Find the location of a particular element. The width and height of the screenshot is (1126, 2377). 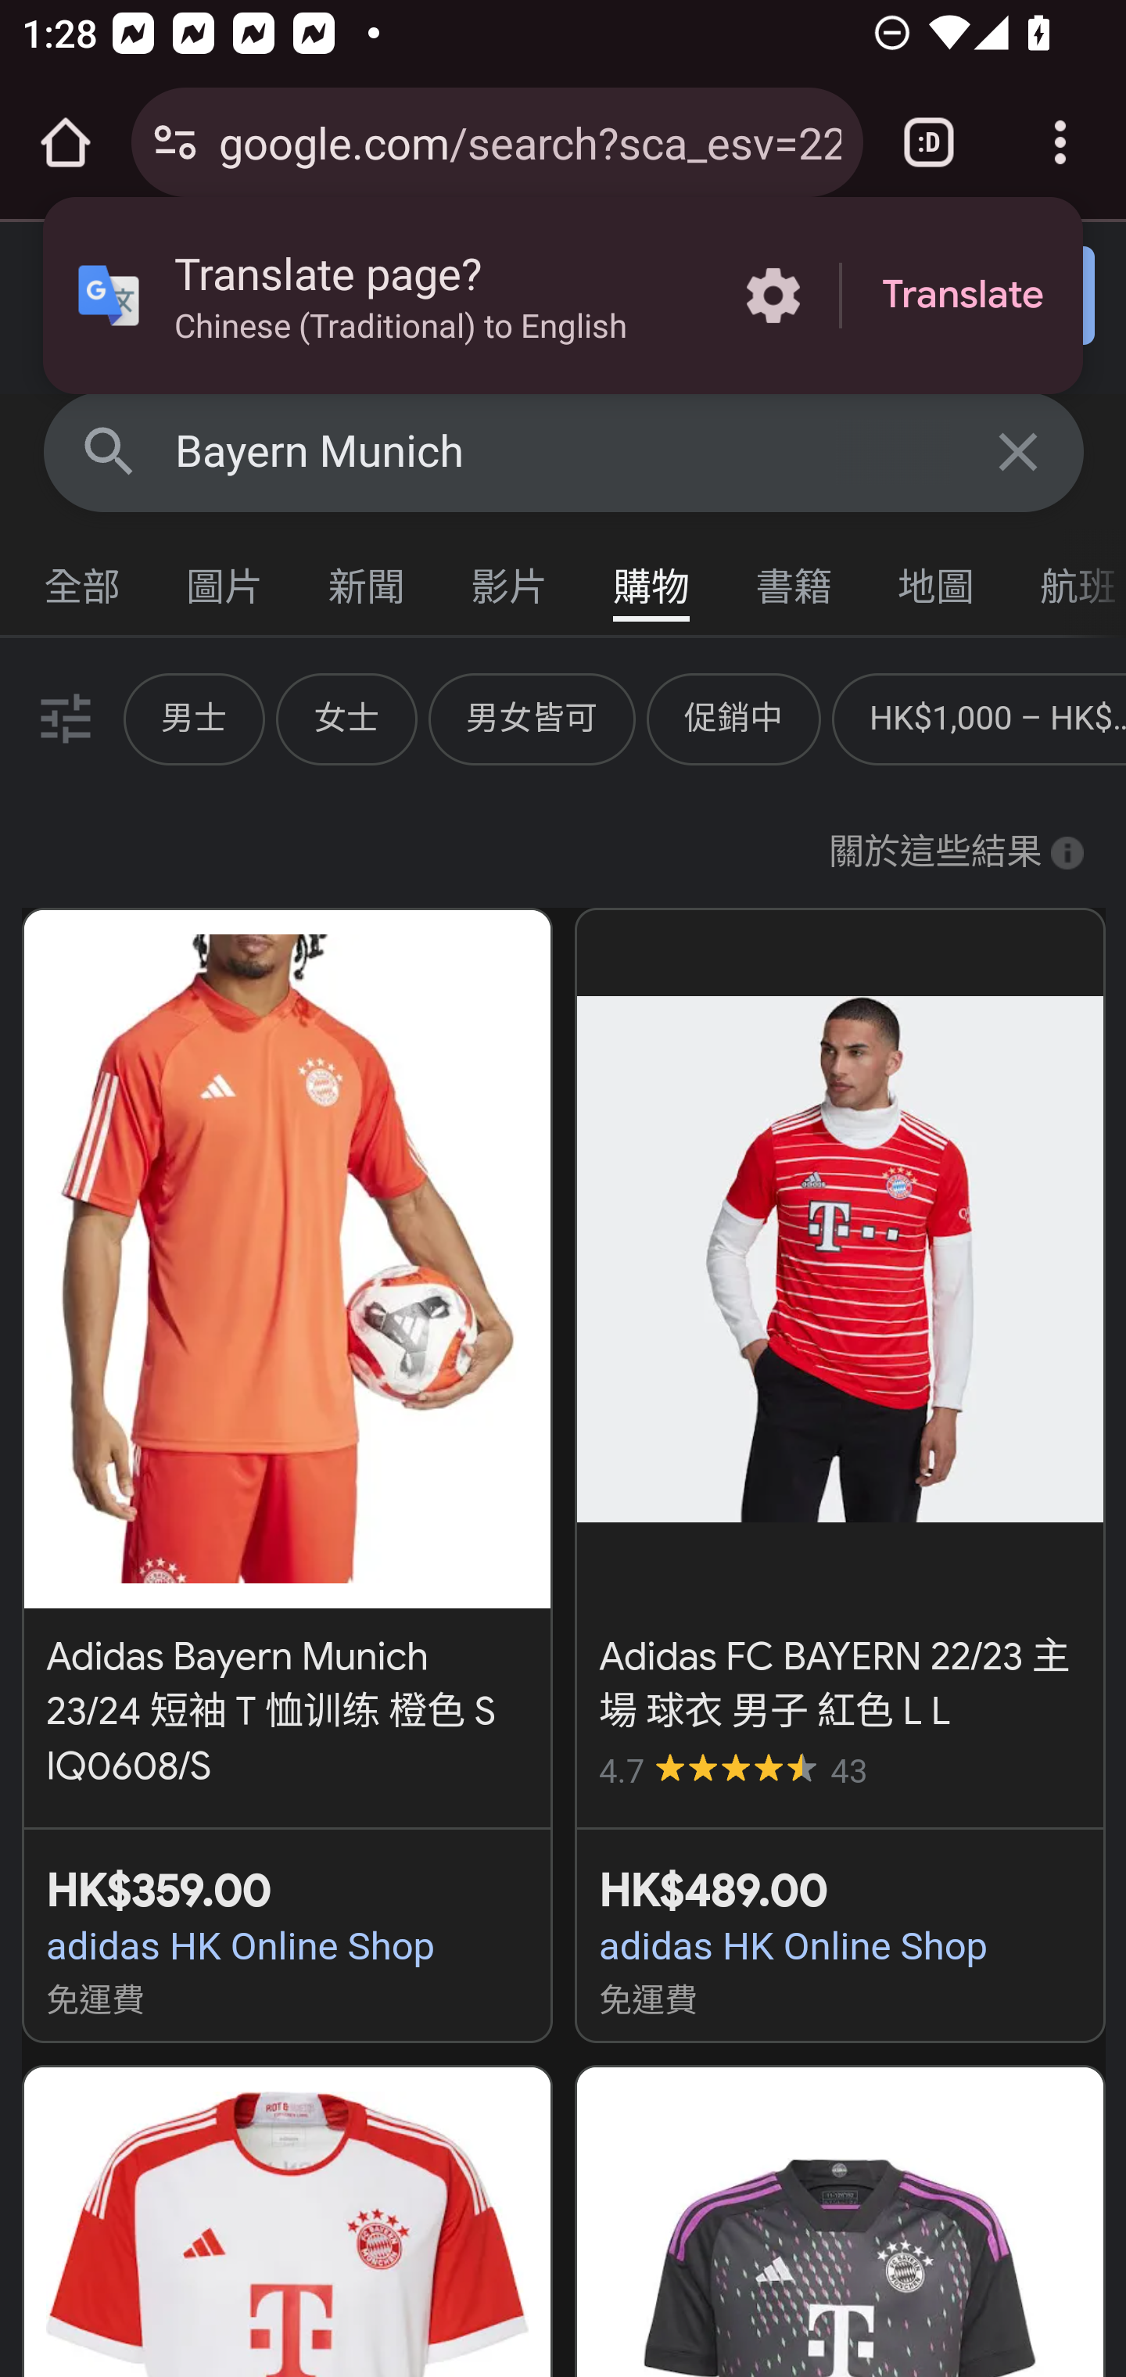

Google 搜尋 is located at coordinates (109, 450).